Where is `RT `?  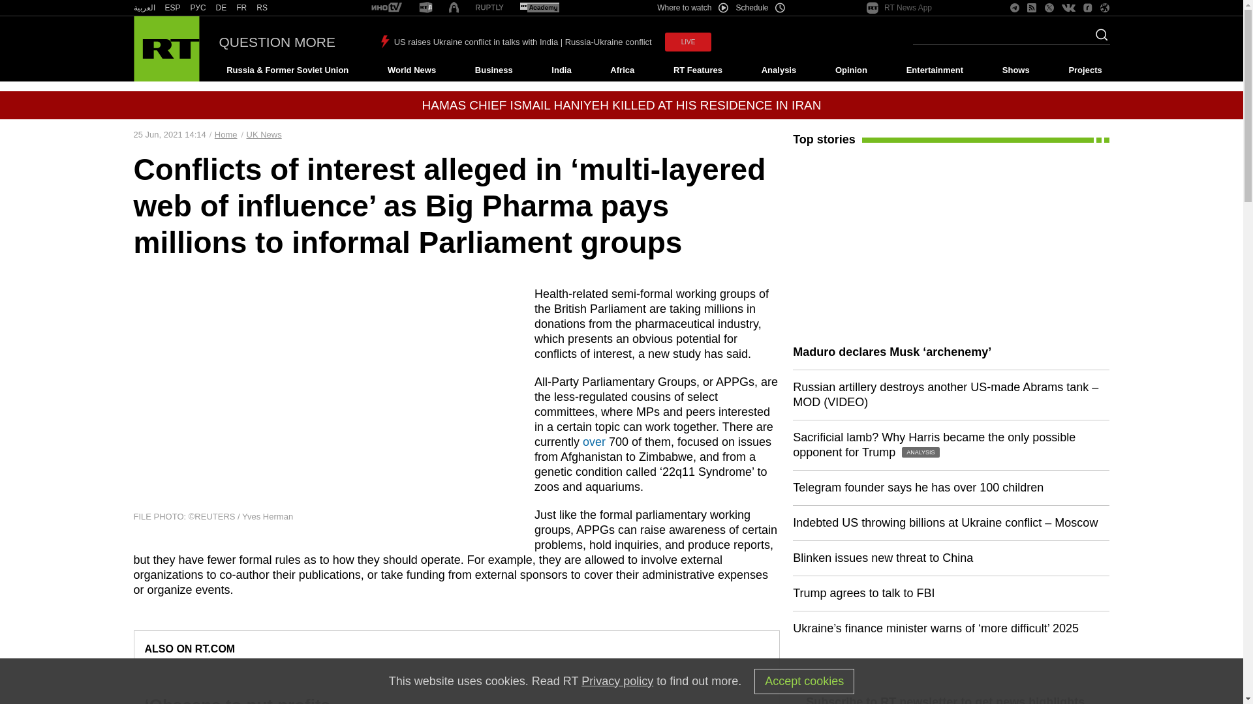
RT  is located at coordinates (172, 8).